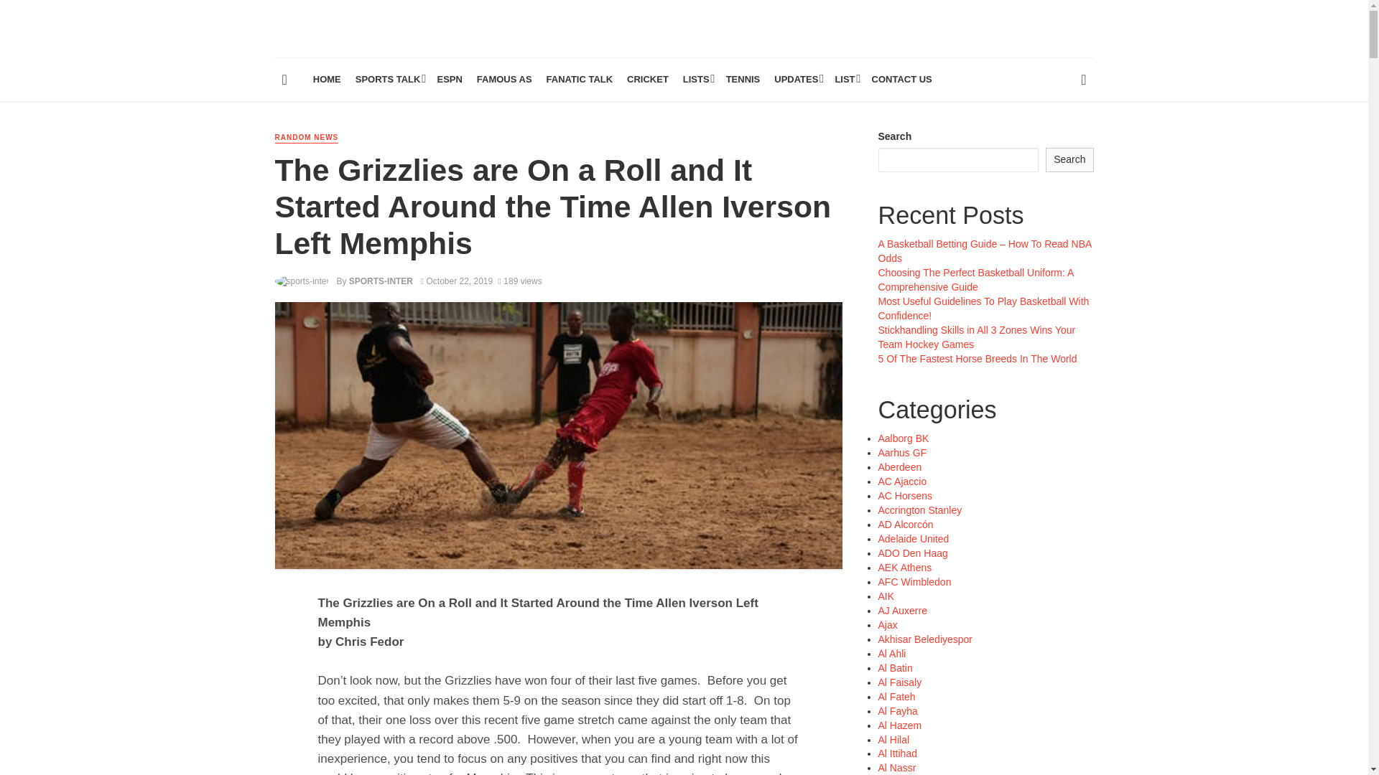  I want to click on TENNIS, so click(743, 80).